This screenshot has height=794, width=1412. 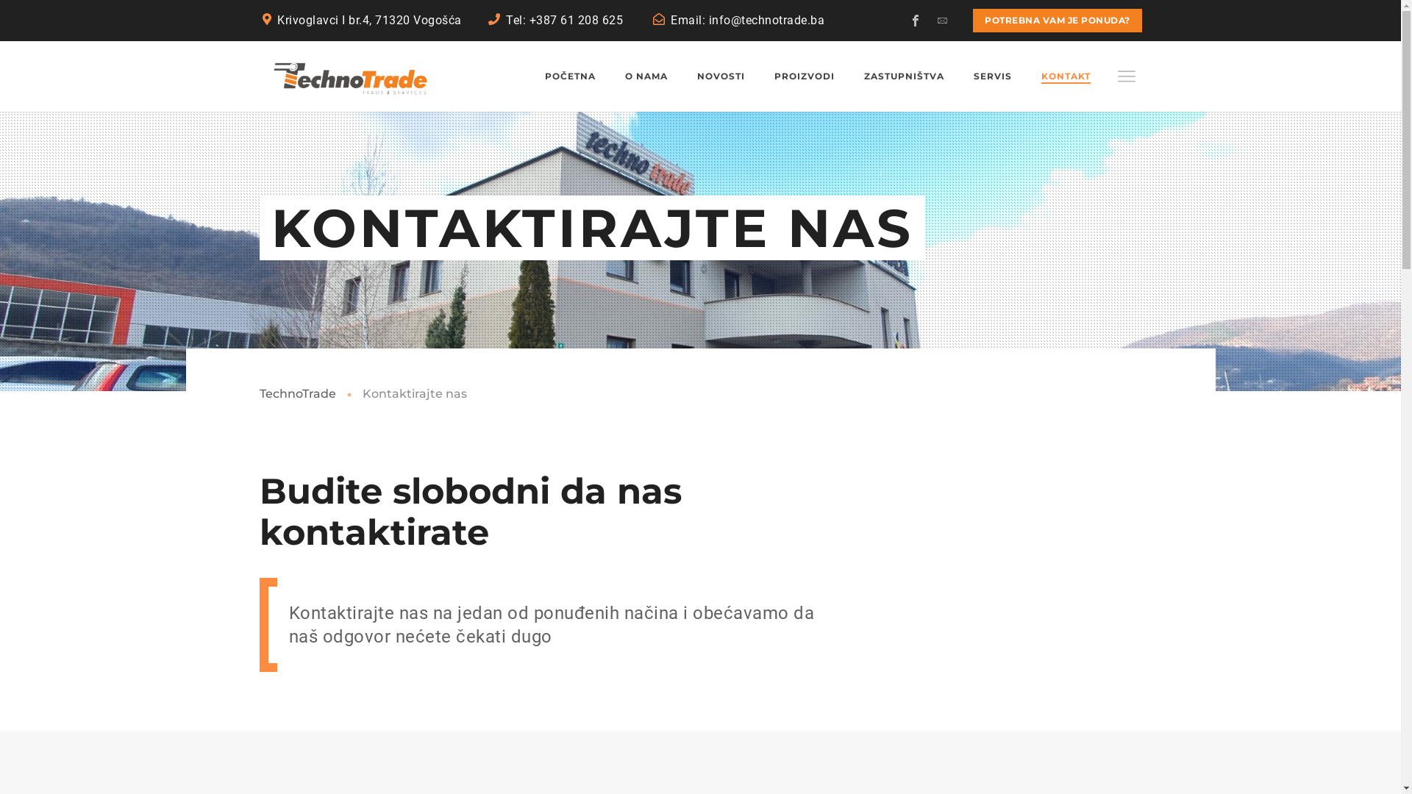 What do you see at coordinates (916, 21) in the screenshot?
I see `facebook` at bounding box center [916, 21].